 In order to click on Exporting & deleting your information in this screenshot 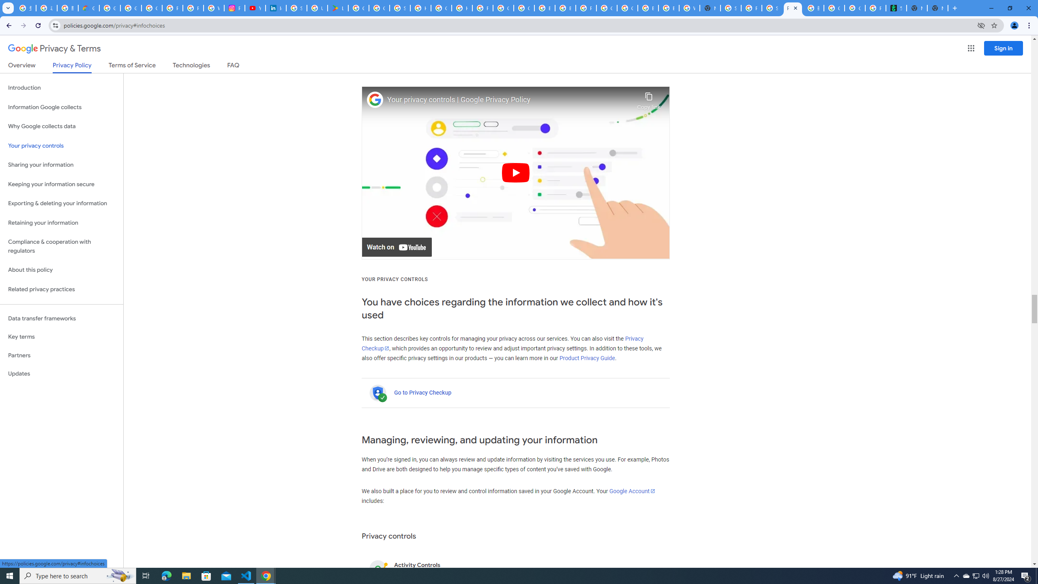, I will do `click(62, 204)`.